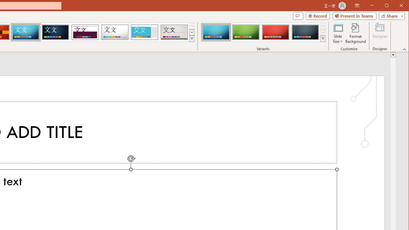 This screenshot has width=409, height=230. Describe the element at coordinates (246, 32) in the screenshot. I see `Circuit Variant 2` at that location.